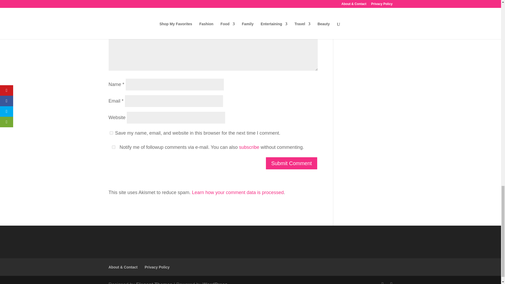  I want to click on Submit Comment, so click(291, 163).